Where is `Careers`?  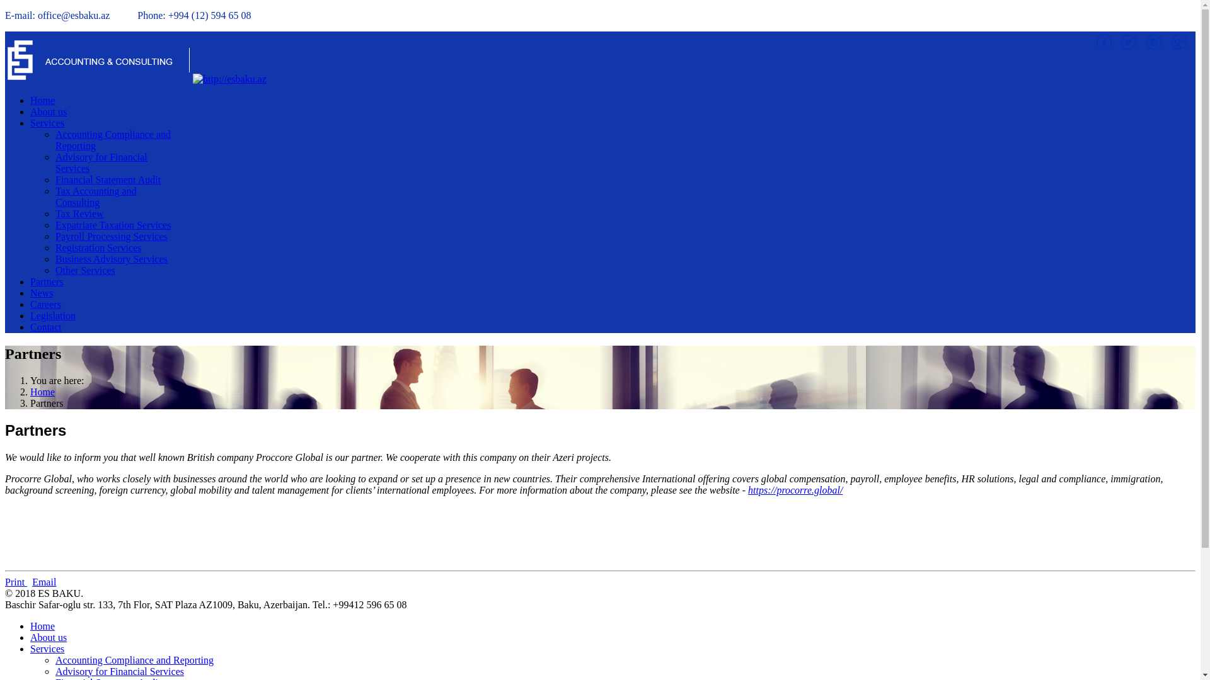 Careers is located at coordinates (45, 305).